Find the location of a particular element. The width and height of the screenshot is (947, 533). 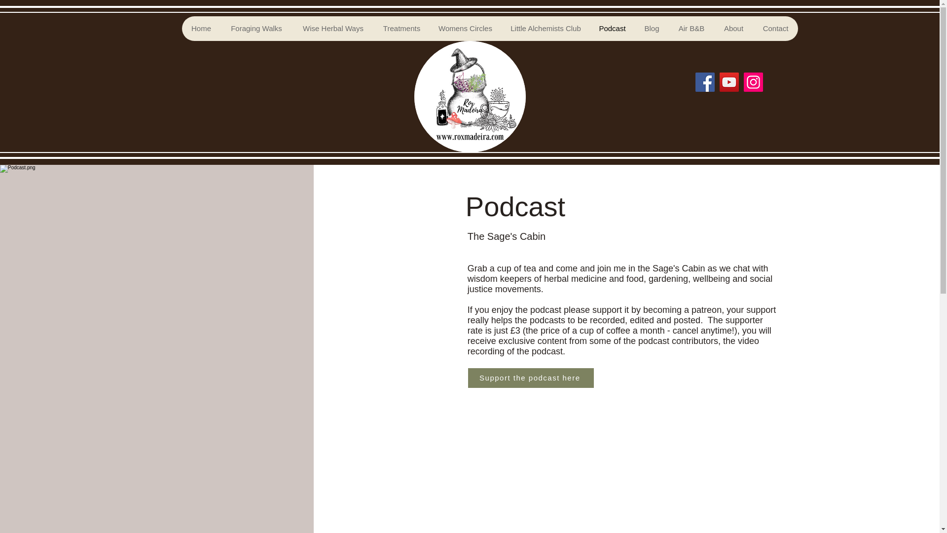

Blog is located at coordinates (651, 29).